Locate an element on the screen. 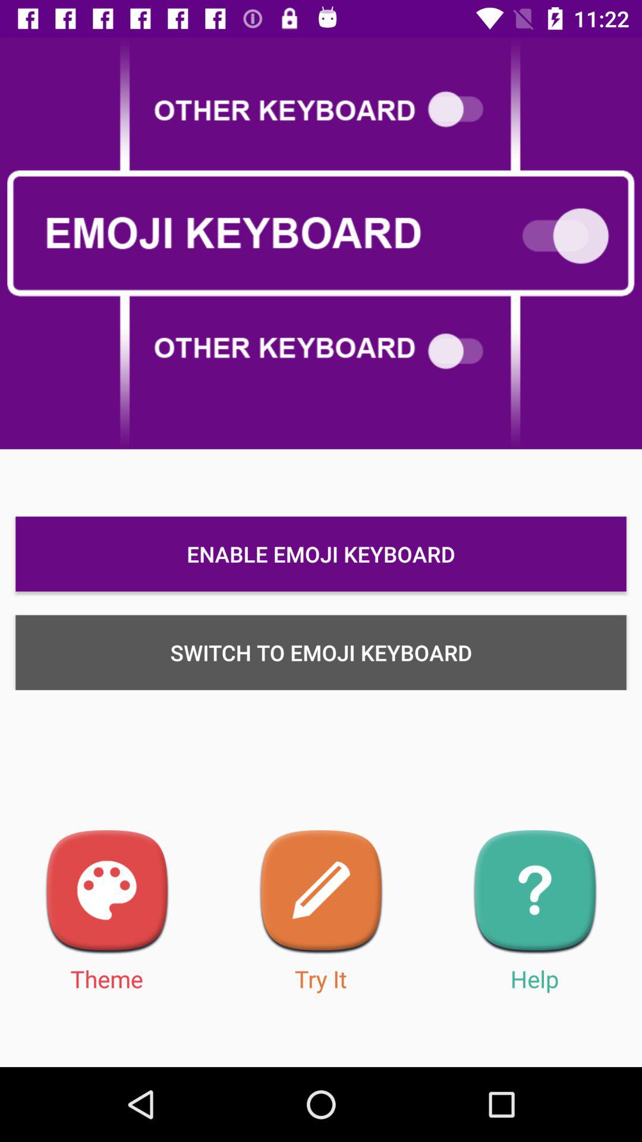 Image resolution: width=642 pixels, height=1142 pixels. theme selection menu is located at coordinates (107, 892).